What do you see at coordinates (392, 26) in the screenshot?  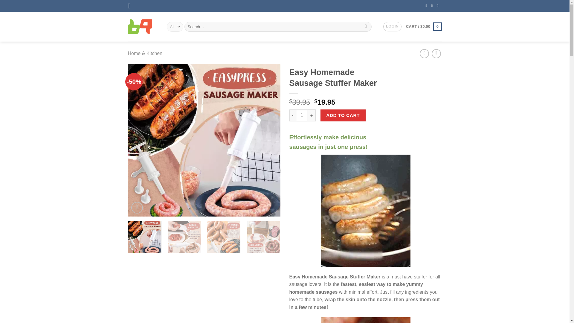 I see `LOGIN` at bounding box center [392, 26].